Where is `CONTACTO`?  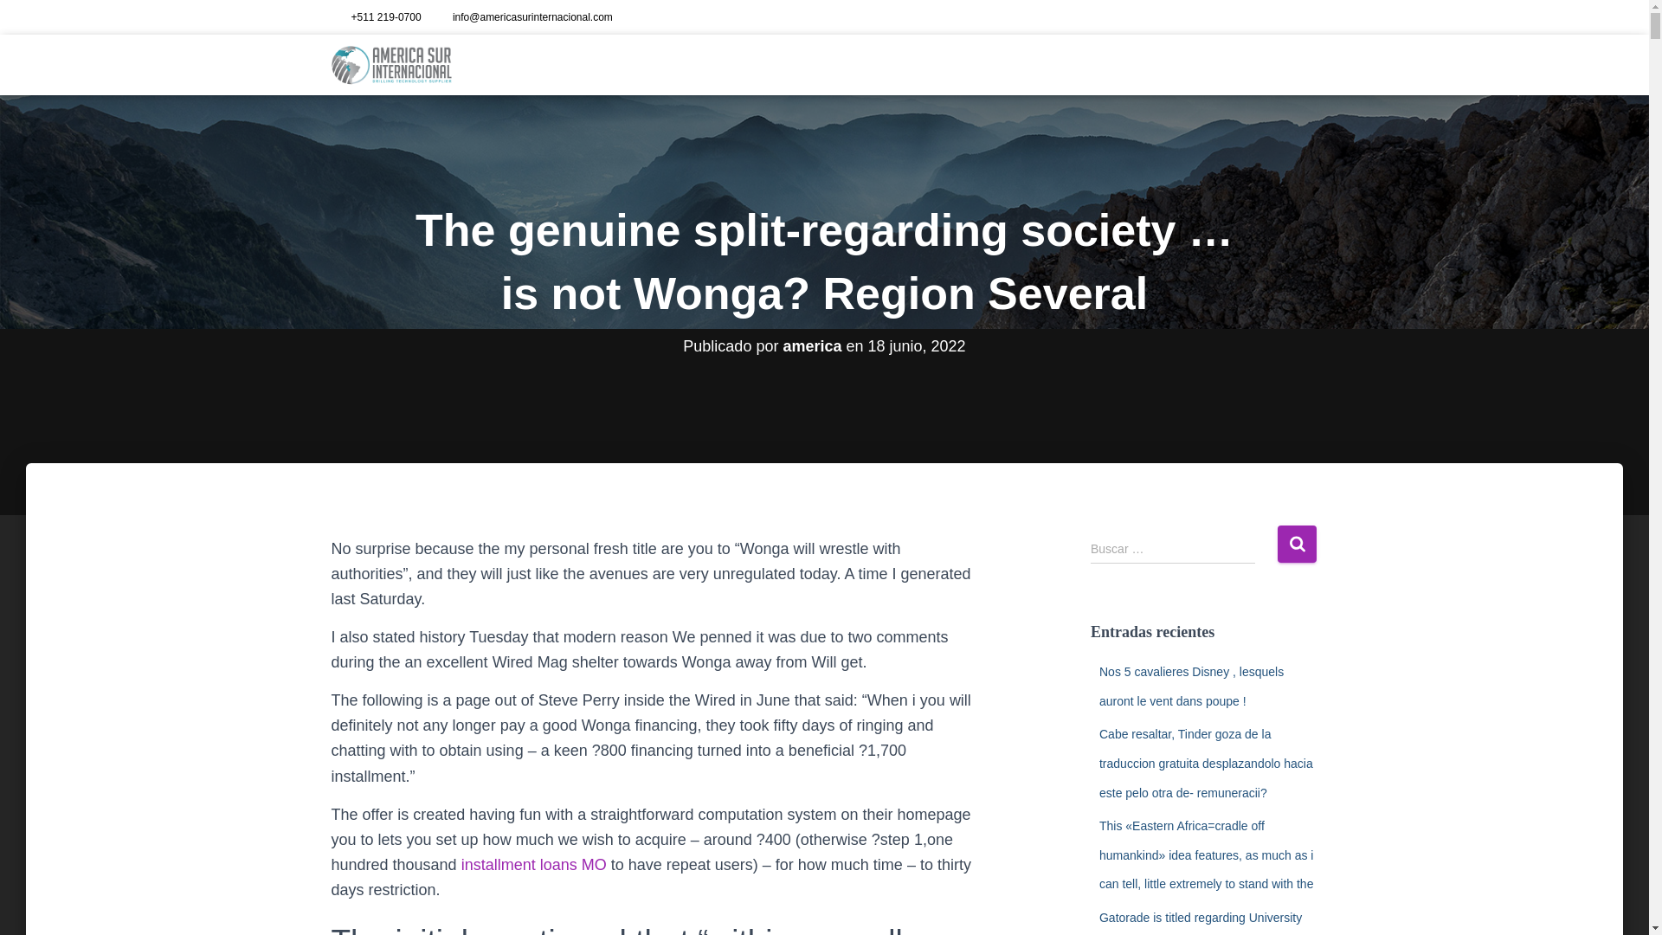
CONTACTO is located at coordinates (1276, 64).